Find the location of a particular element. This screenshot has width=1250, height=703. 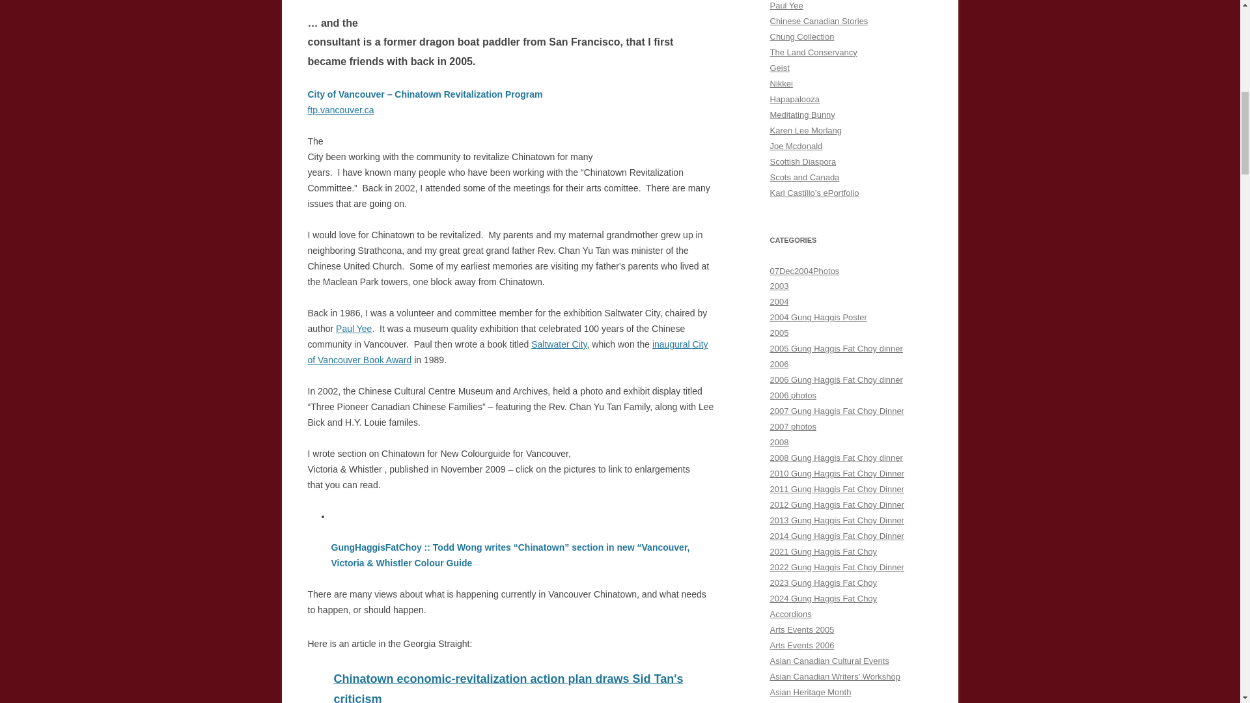

Paul Yee is located at coordinates (354, 328).